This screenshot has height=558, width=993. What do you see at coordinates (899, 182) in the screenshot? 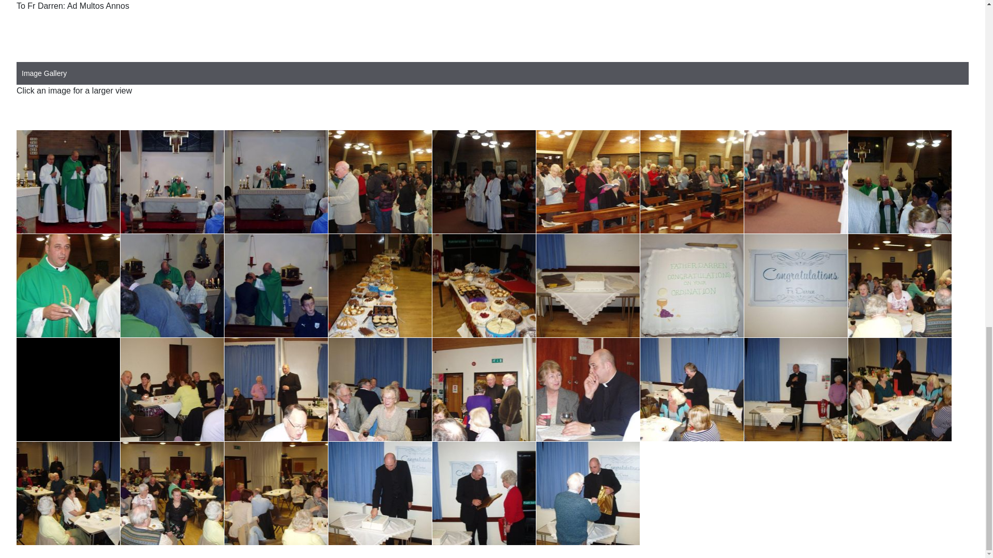
I see `You are viewing the image with filename 2286.jpg` at bounding box center [899, 182].